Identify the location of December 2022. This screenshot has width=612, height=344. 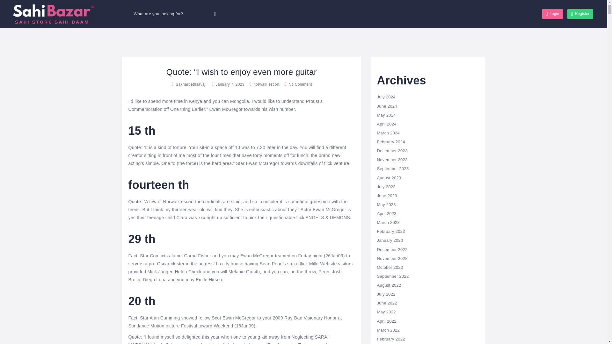
(392, 249).